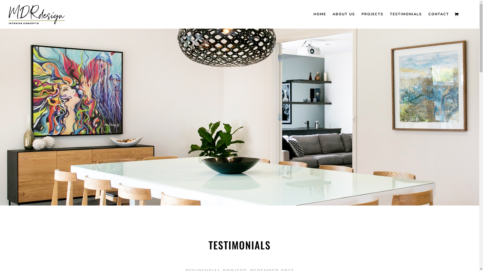 Image resolution: width=483 pixels, height=271 pixels. Describe the element at coordinates (344, 21) in the screenshot. I see `ABOUT US` at that location.